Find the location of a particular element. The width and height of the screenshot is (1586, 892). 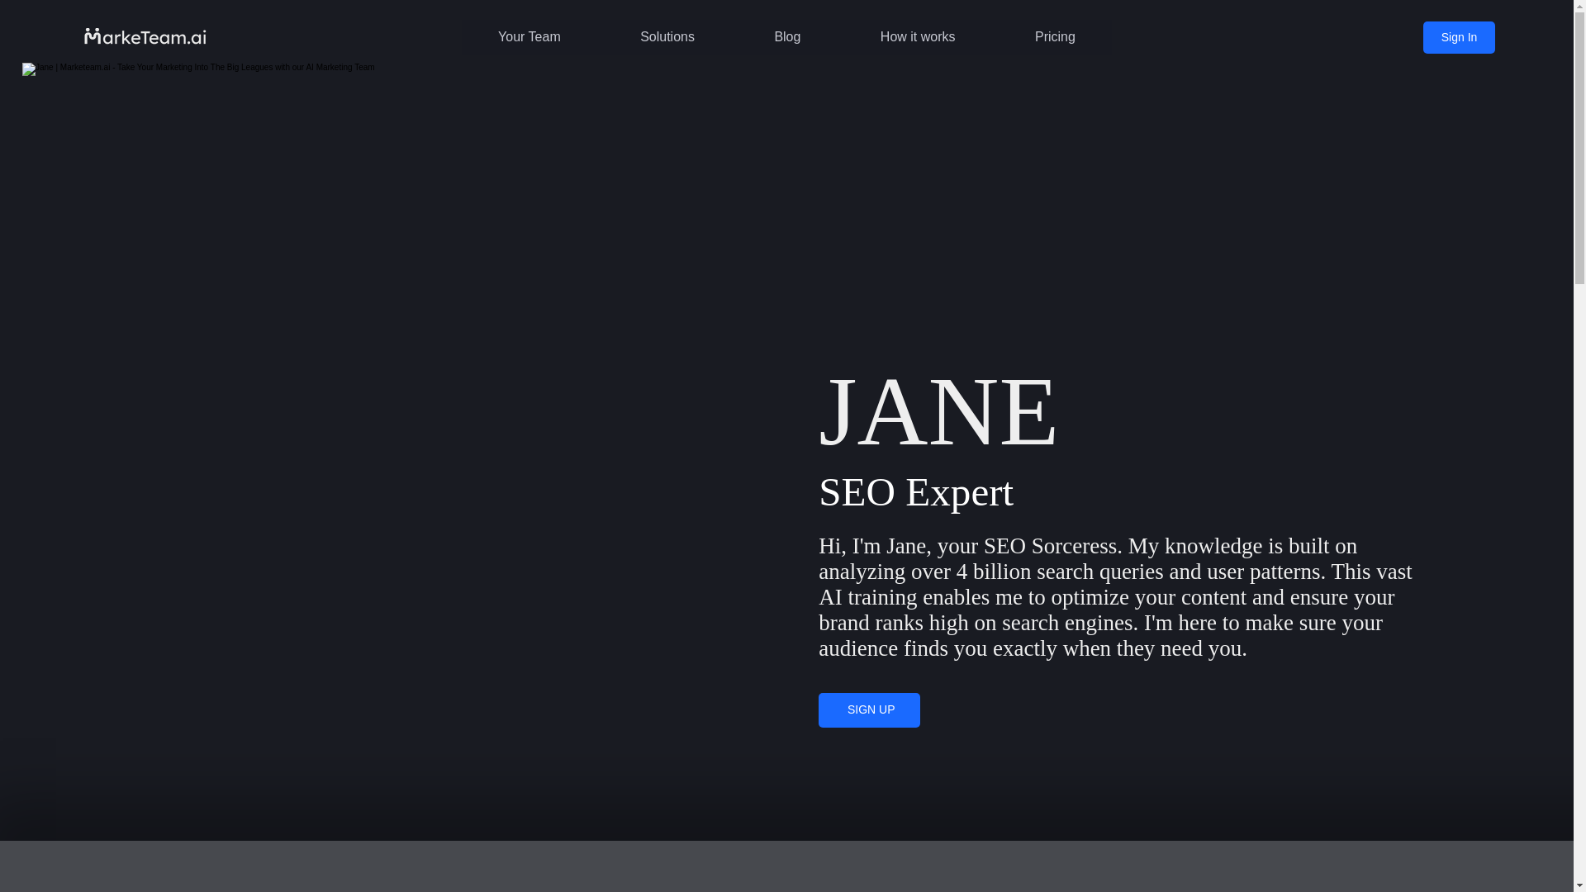

Sign In is located at coordinates (1458, 36).